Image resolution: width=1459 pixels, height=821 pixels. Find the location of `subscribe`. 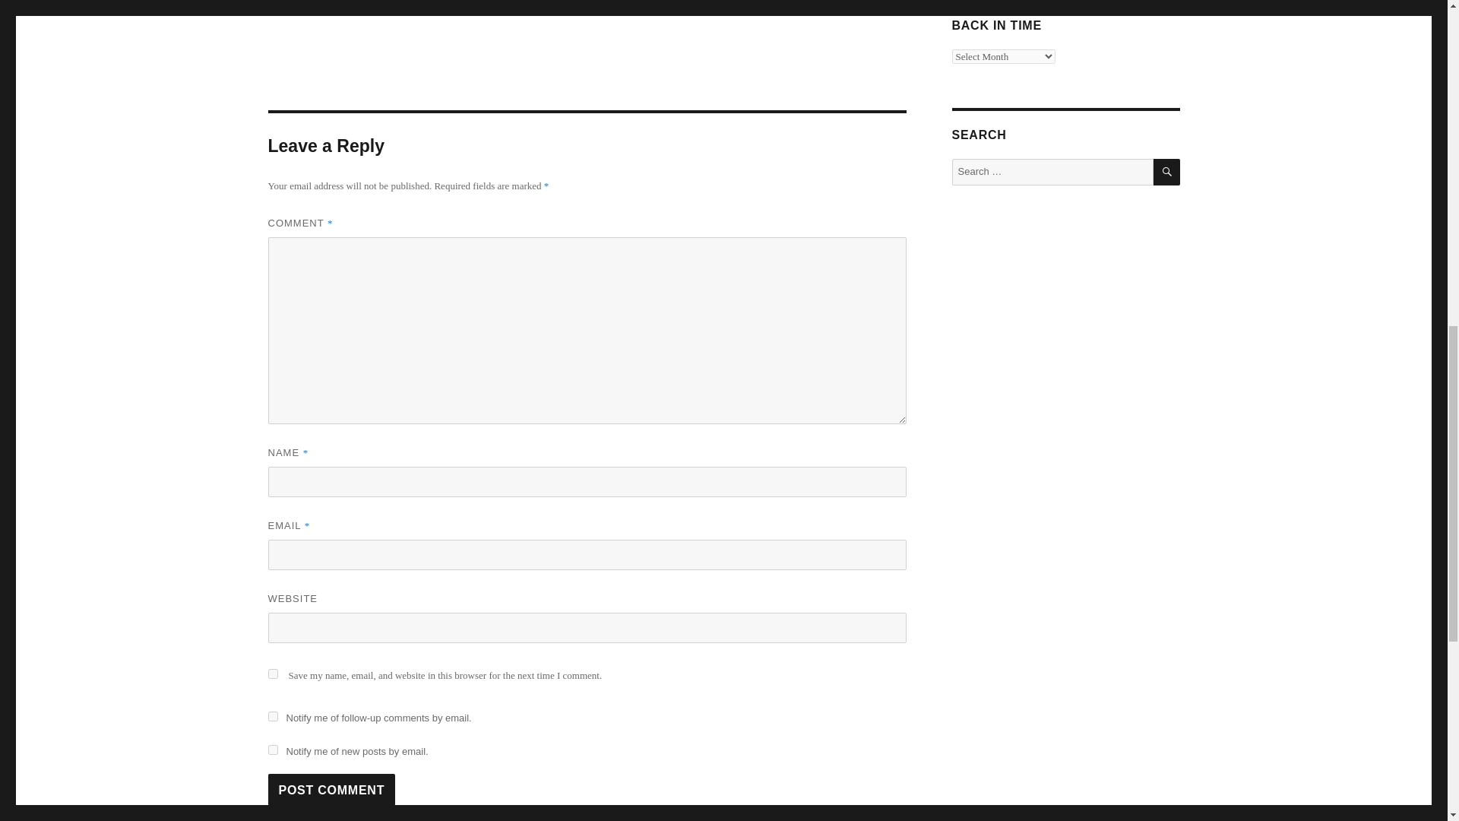

subscribe is located at coordinates (272, 716).